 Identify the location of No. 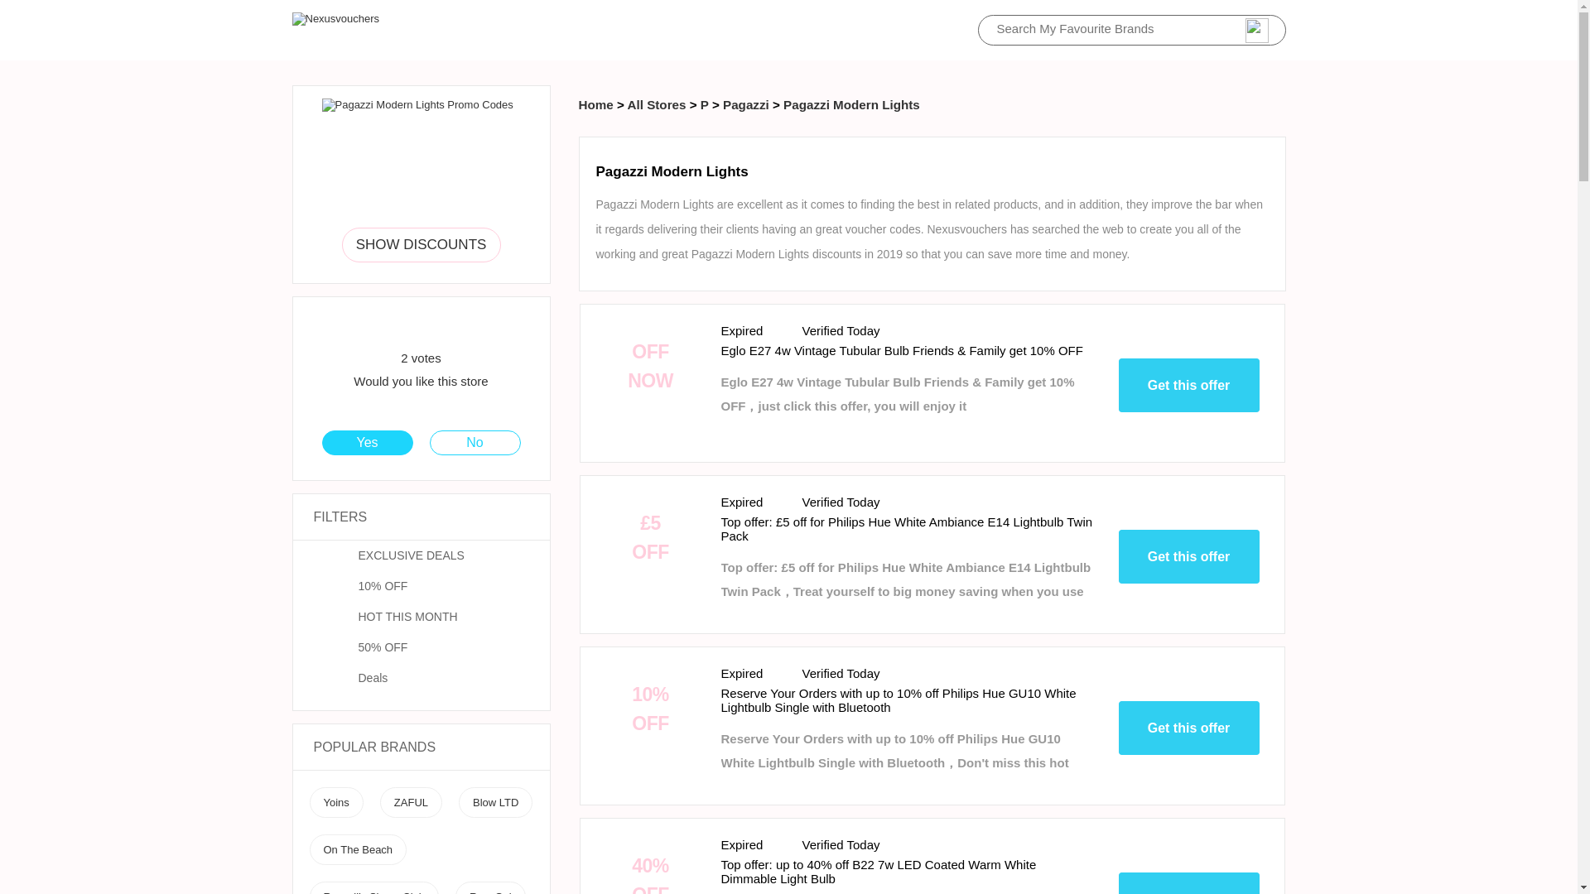
(475, 442).